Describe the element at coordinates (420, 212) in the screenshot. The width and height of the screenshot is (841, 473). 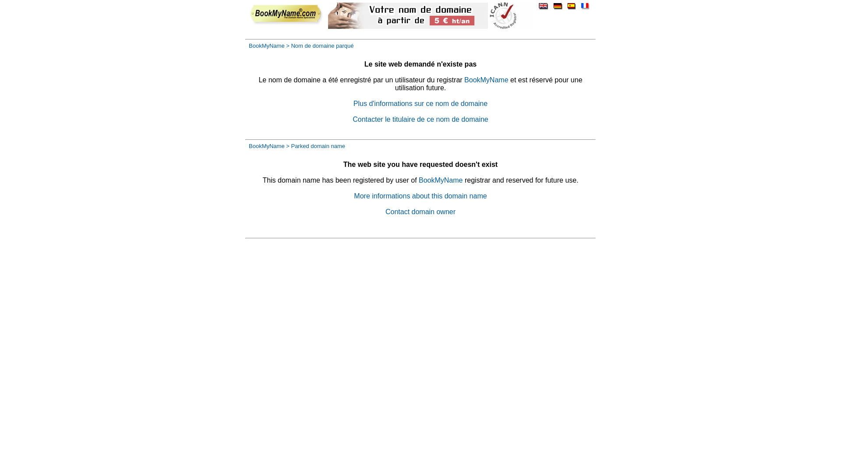
I see `Contact domain owner` at that location.